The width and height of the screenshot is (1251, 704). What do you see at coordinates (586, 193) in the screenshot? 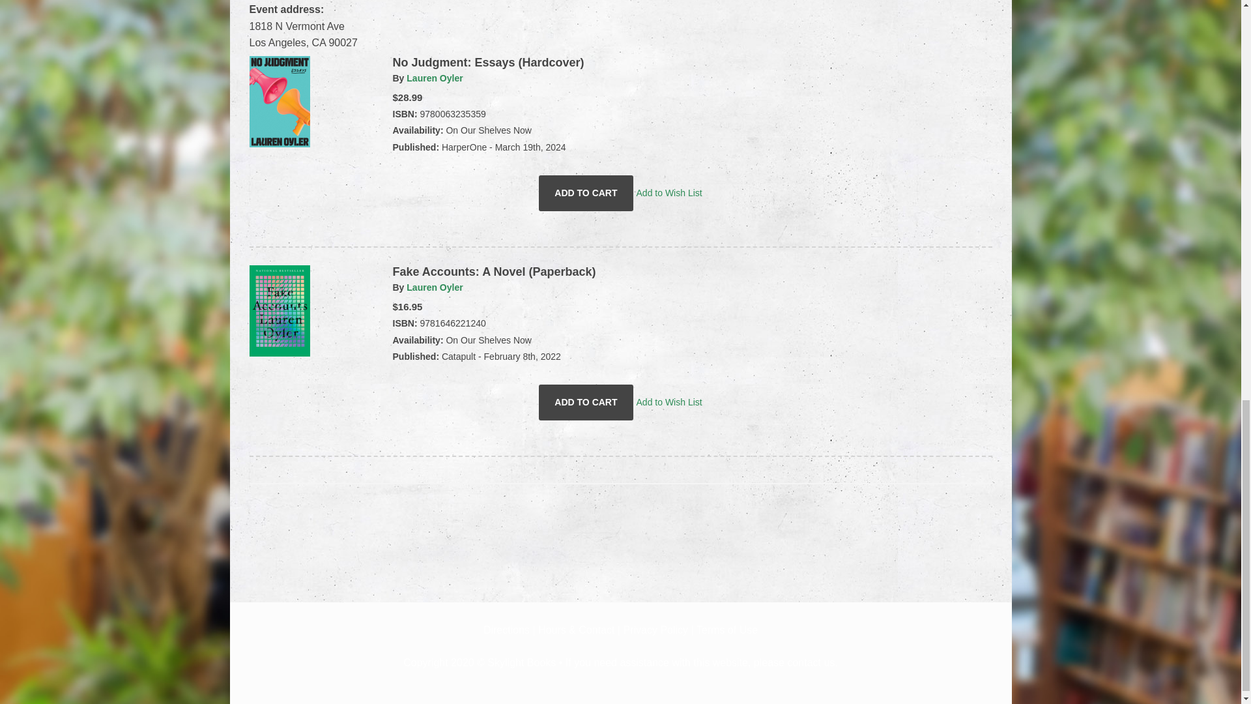
I see `Add to Cart` at bounding box center [586, 193].